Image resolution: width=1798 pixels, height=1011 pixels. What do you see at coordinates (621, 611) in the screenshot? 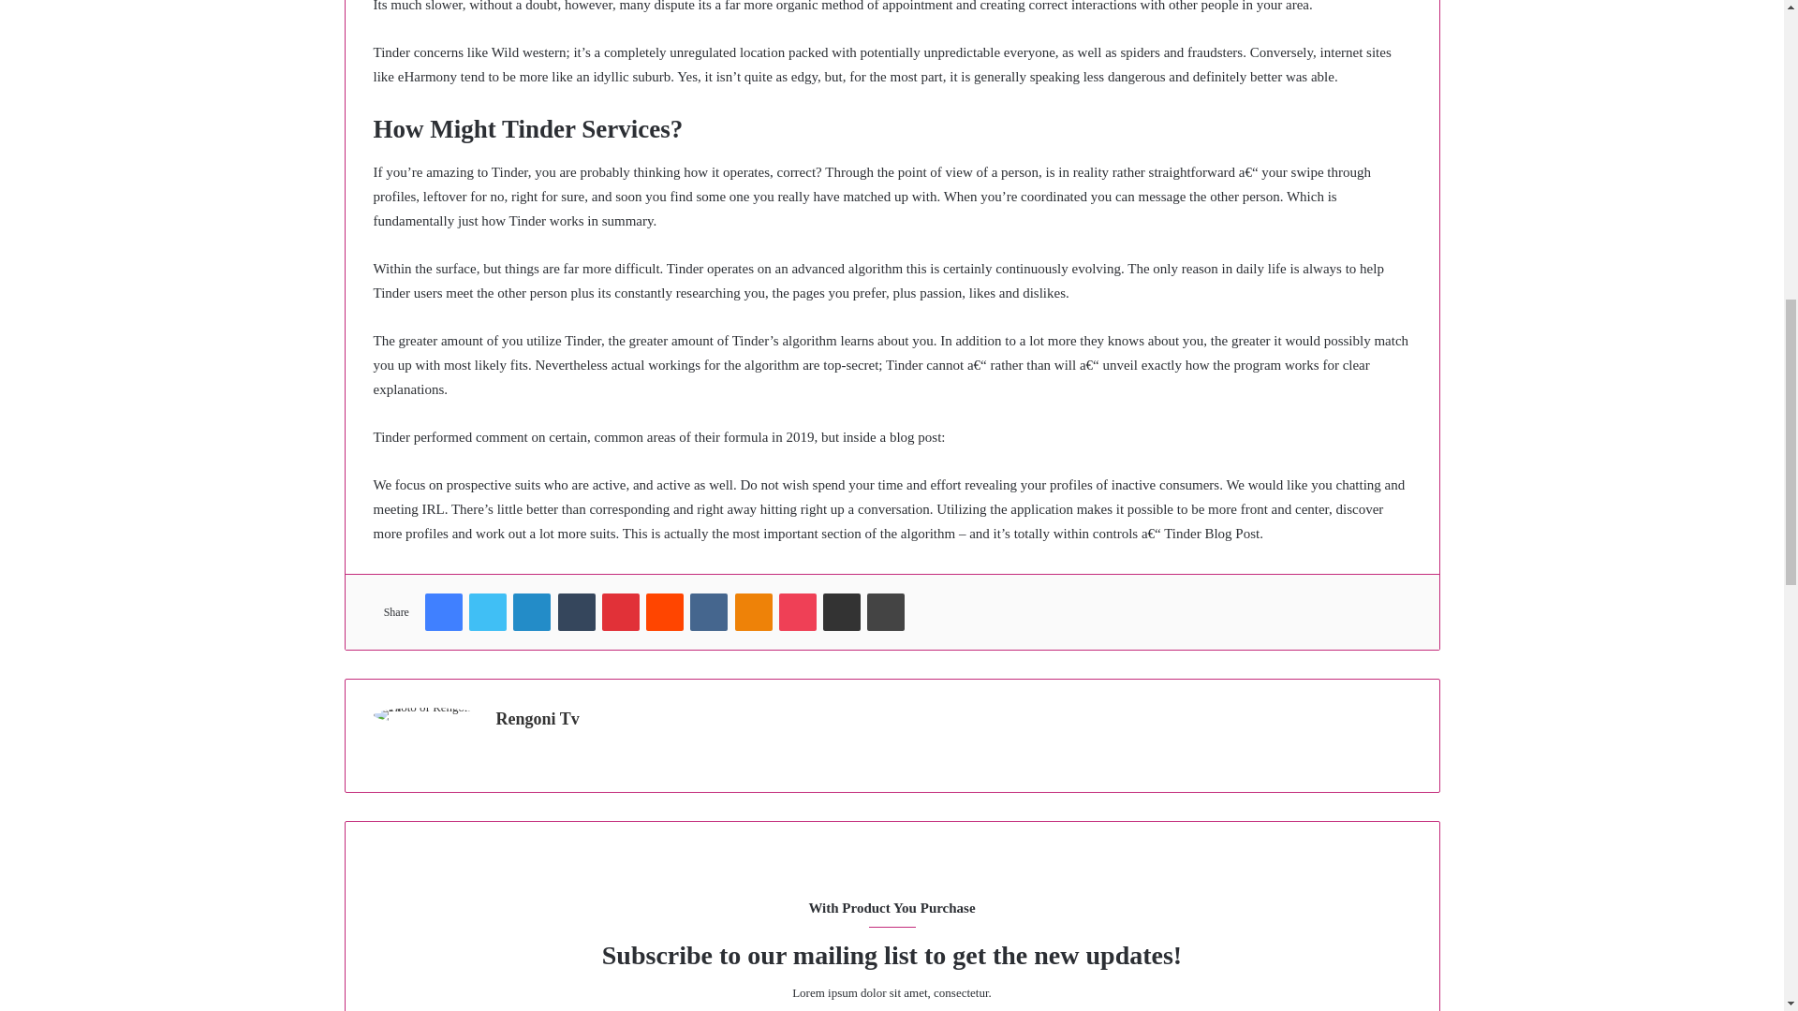
I see `Pinterest` at bounding box center [621, 611].